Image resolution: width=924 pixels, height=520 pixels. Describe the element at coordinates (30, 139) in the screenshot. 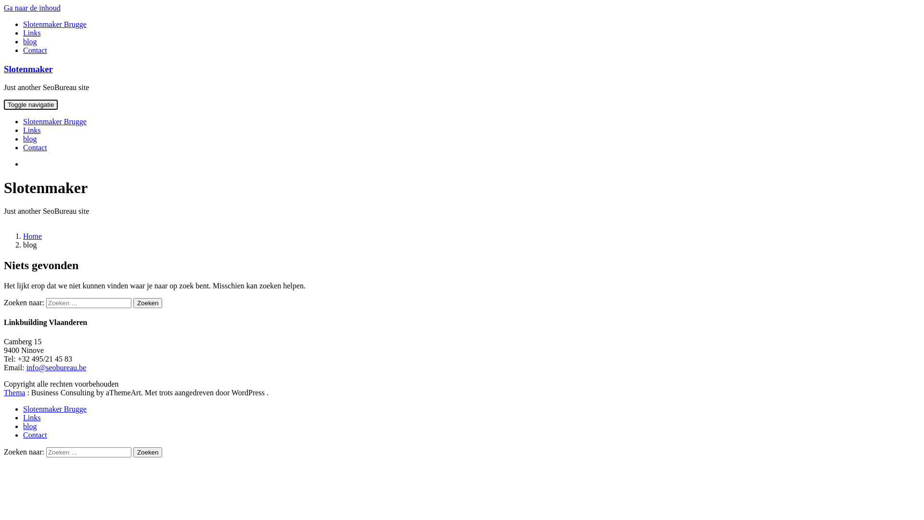

I see `blog` at that location.